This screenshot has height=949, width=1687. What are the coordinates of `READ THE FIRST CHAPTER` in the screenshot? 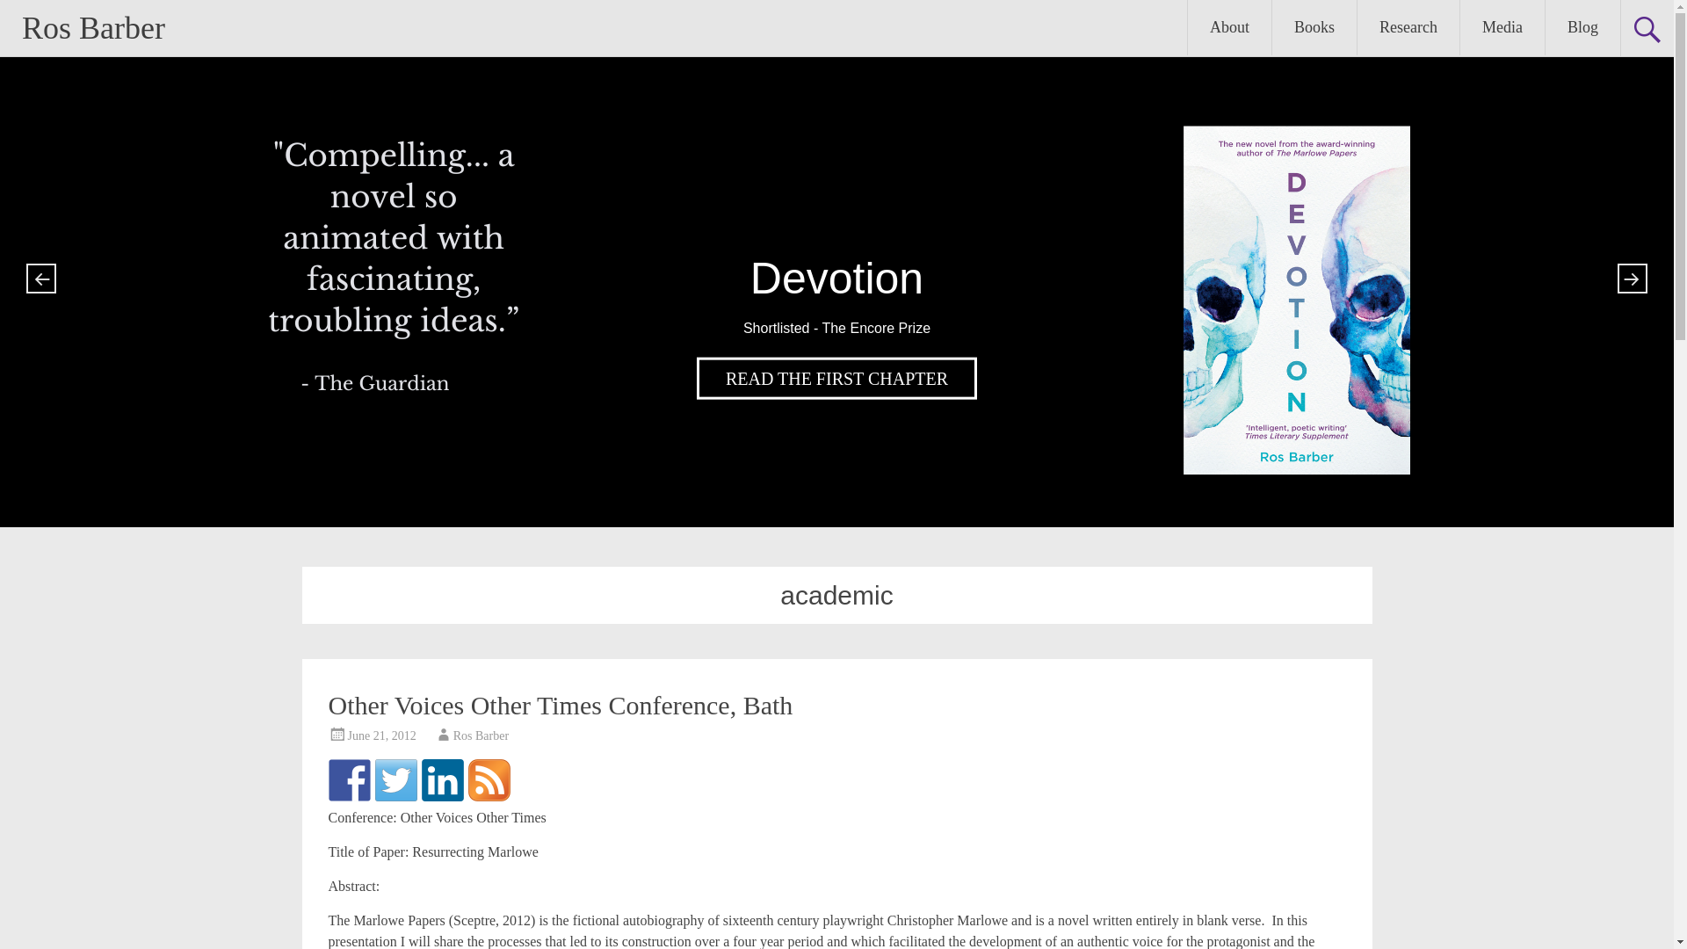 It's located at (836, 378).